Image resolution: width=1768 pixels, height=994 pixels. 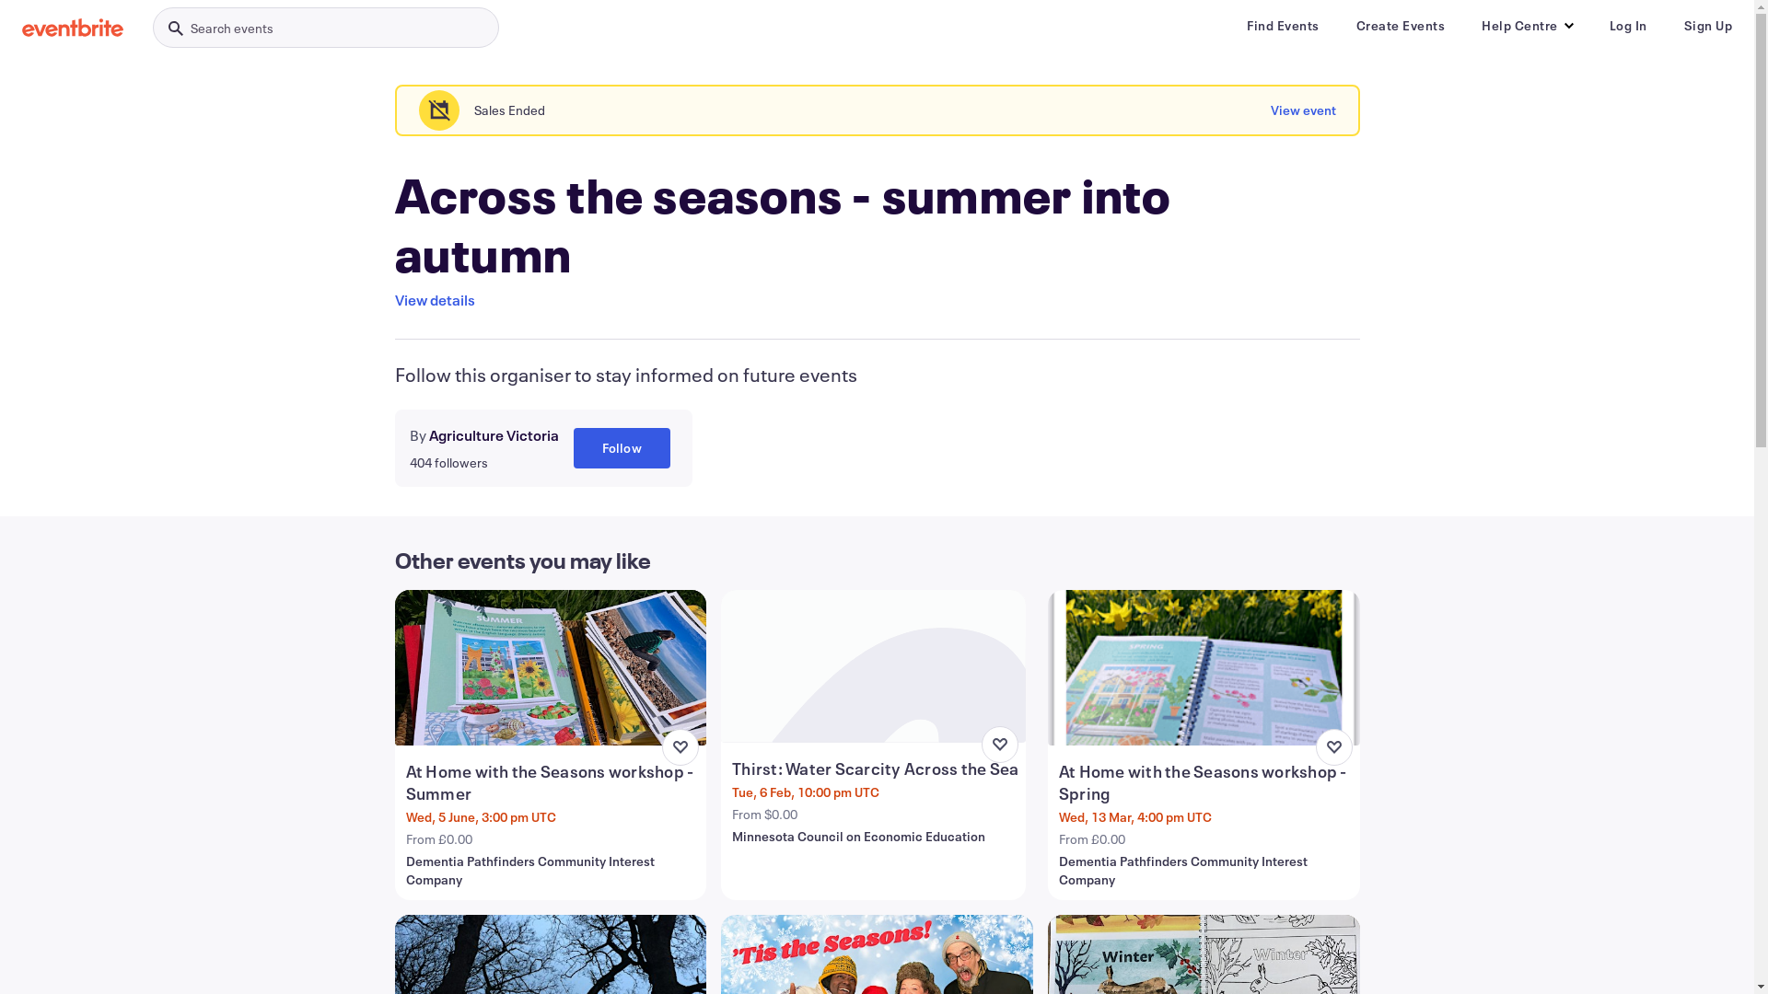 What do you see at coordinates (1707, 26) in the screenshot?
I see `Sign Up` at bounding box center [1707, 26].